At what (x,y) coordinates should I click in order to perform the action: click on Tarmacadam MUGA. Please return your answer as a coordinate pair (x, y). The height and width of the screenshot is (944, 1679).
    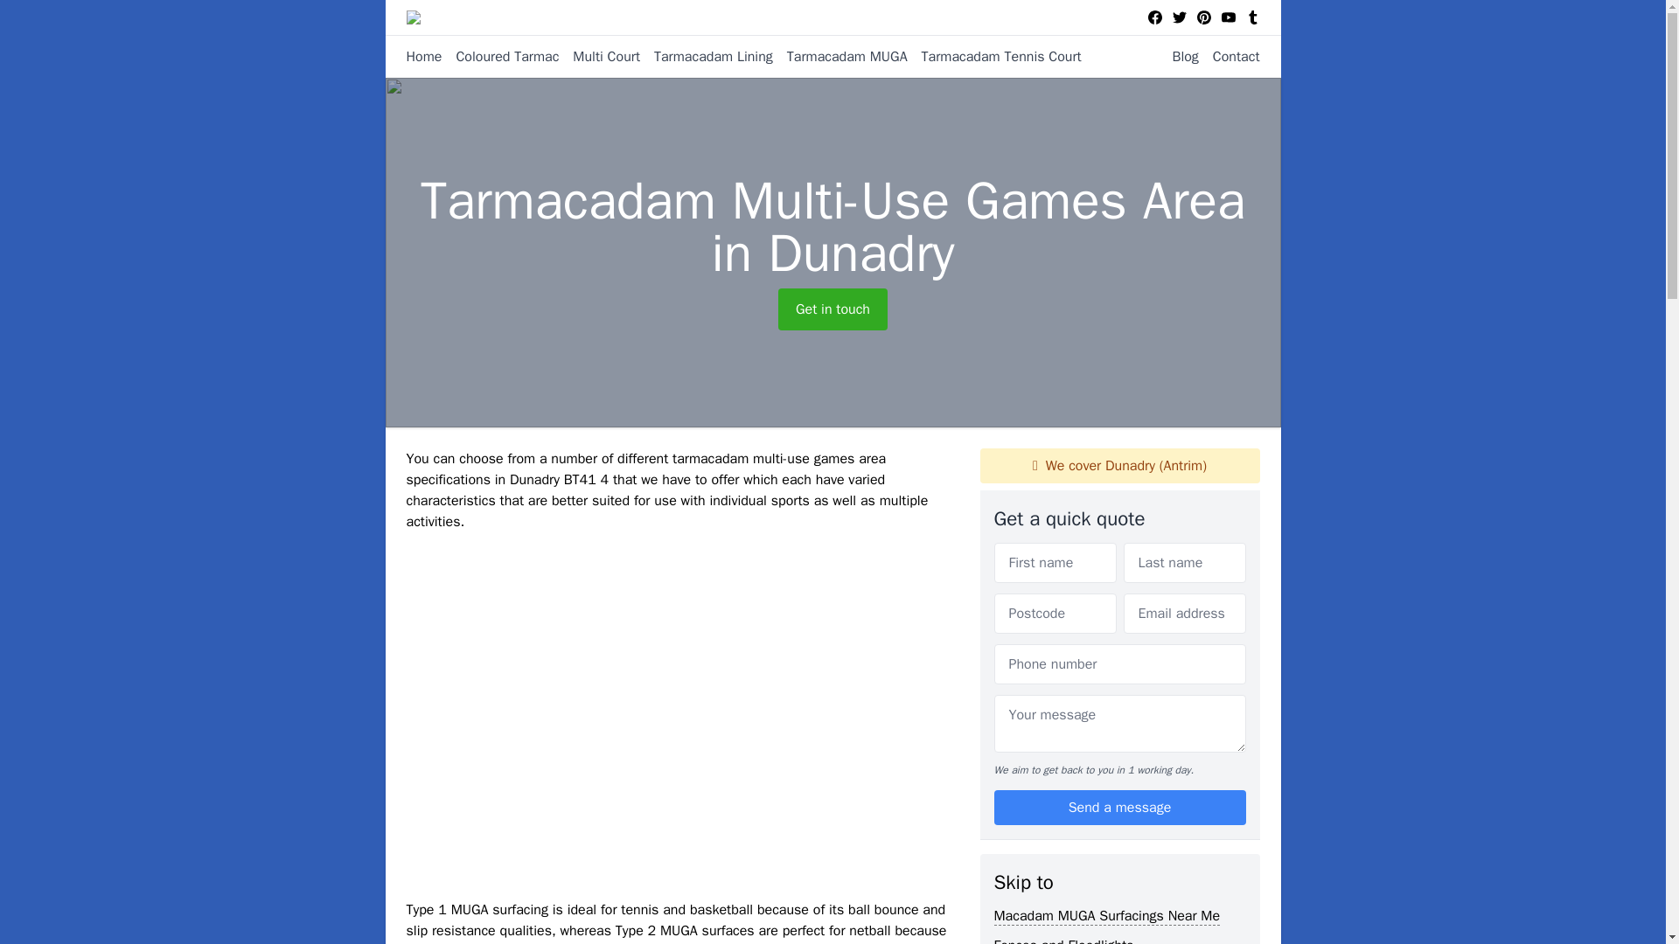
    Looking at the image, I should click on (839, 56).